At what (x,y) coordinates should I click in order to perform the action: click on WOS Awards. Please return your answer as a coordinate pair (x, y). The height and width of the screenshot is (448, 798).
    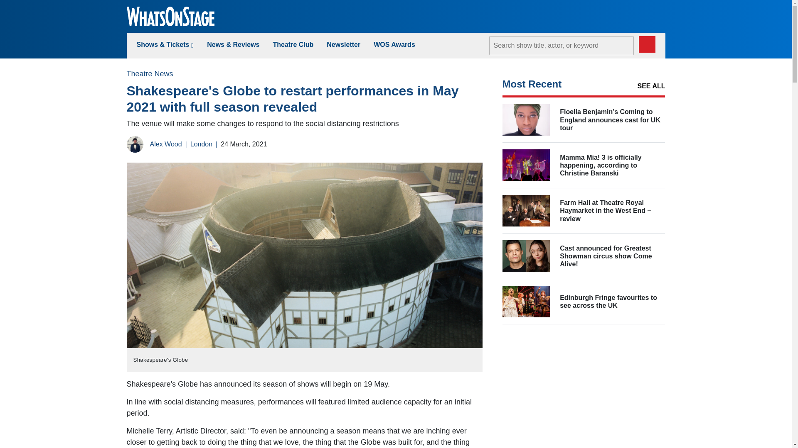
    Looking at the image, I should click on (394, 44).